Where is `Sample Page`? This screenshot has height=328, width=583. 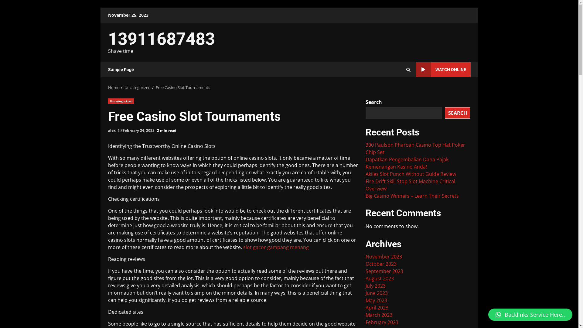 Sample Page is located at coordinates (121, 70).